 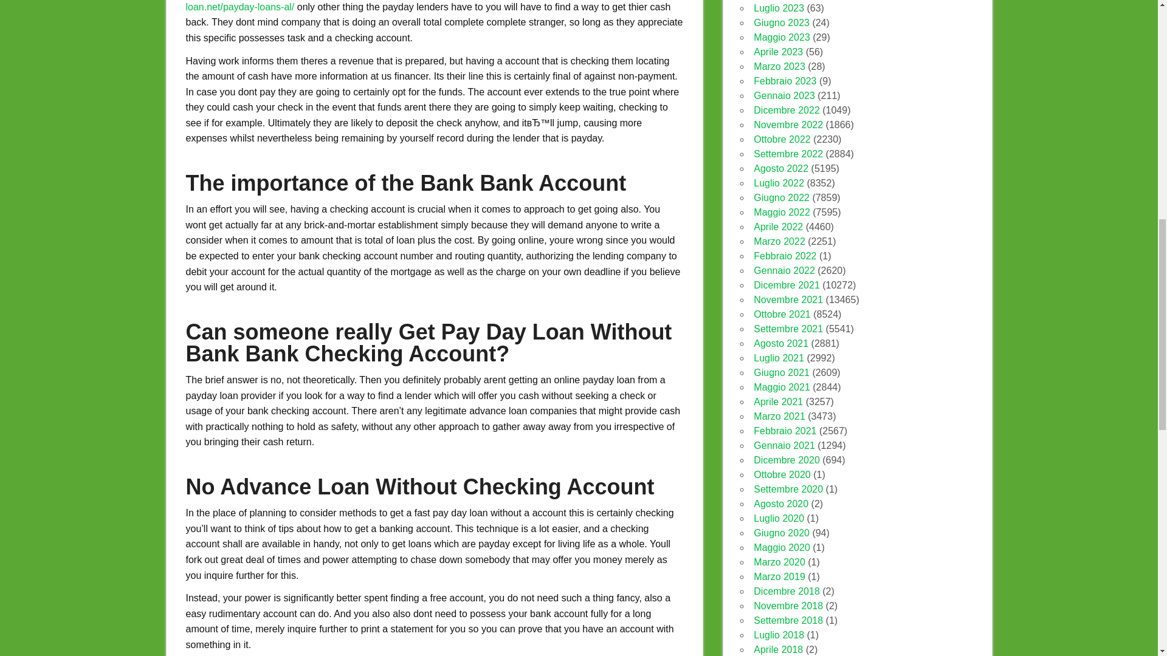 I want to click on Maggio 2023, so click(x=782, y=37).